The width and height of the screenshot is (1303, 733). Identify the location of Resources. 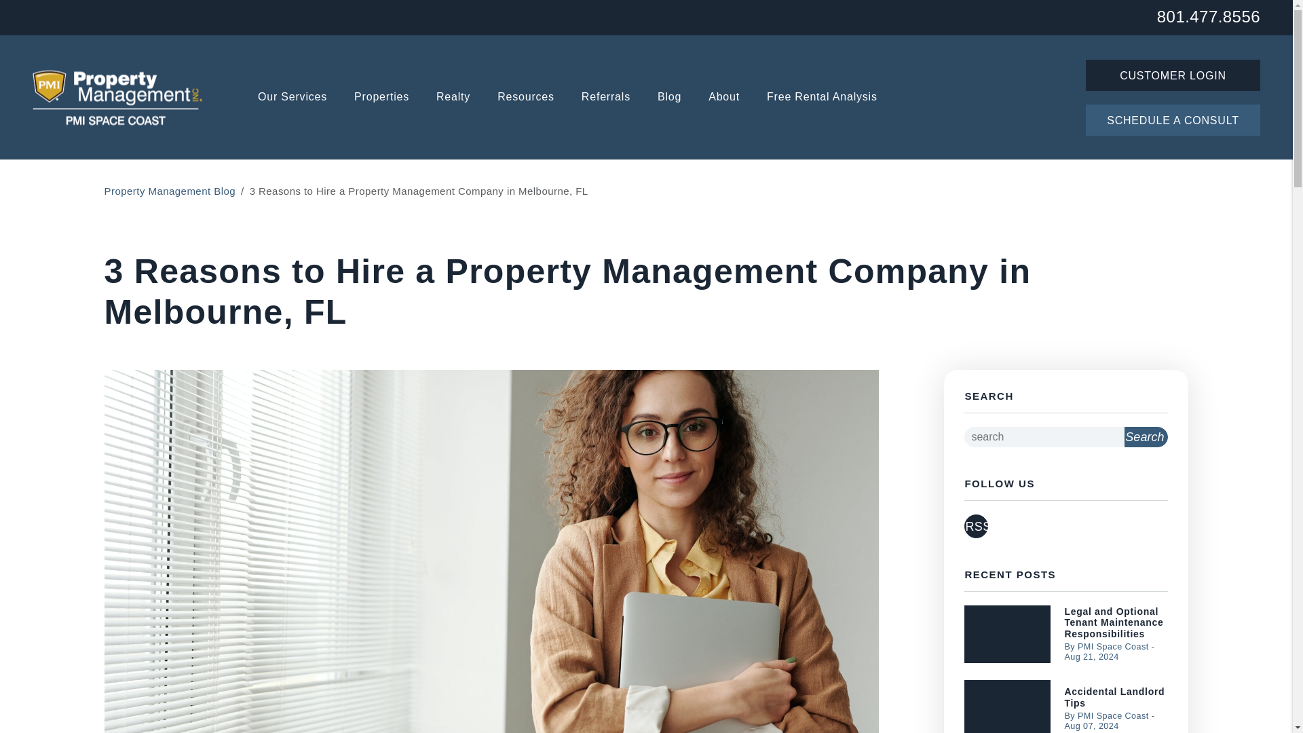
(526, 98).